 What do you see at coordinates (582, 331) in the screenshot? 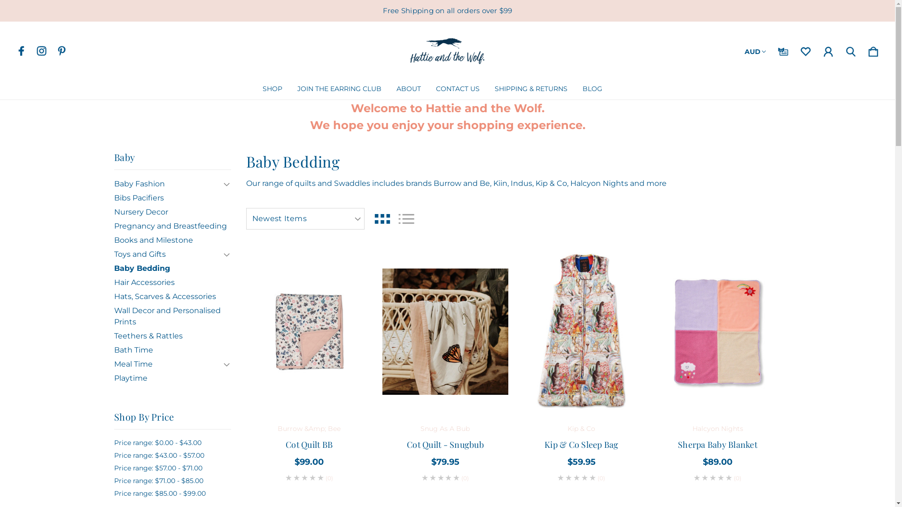
I see `Kip & Co Sleep Bag` at bounding box center [582, 331].